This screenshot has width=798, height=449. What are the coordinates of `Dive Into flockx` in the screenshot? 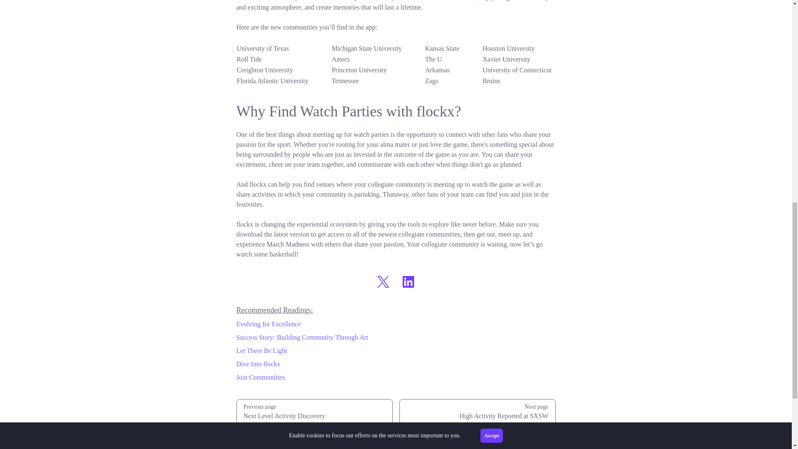 It's located at (396, 324).